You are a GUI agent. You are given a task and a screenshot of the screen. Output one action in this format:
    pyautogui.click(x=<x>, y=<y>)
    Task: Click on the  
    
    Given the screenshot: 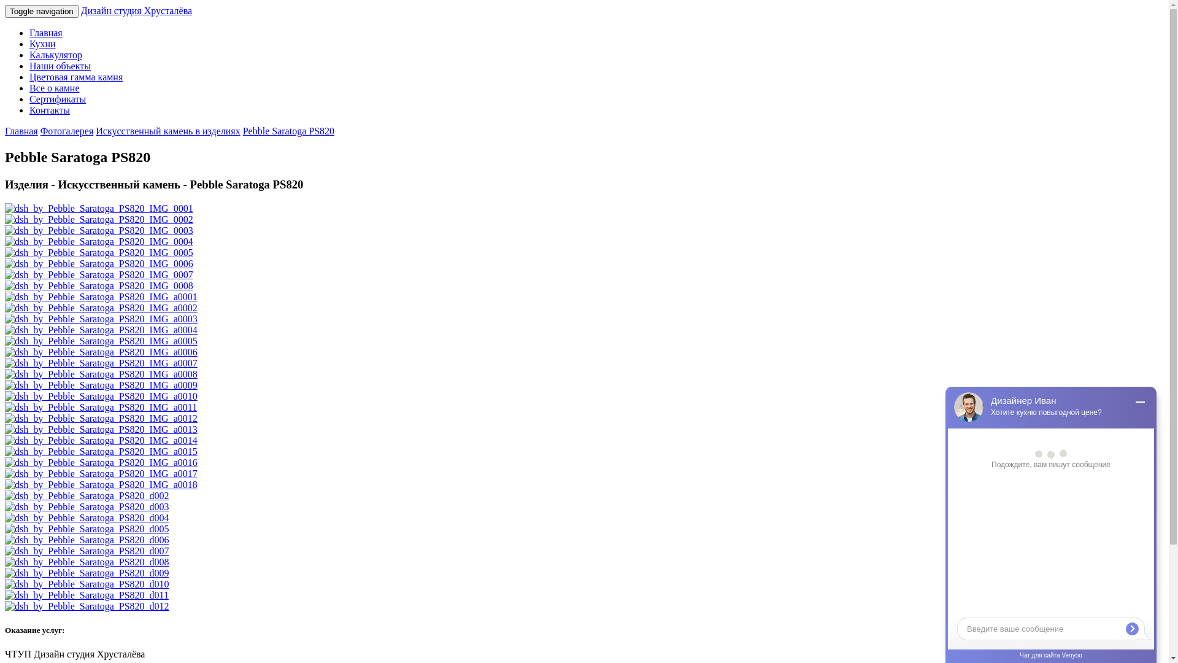 What is the action you would take?
    pyautogui.click(x=87, y=496)
    